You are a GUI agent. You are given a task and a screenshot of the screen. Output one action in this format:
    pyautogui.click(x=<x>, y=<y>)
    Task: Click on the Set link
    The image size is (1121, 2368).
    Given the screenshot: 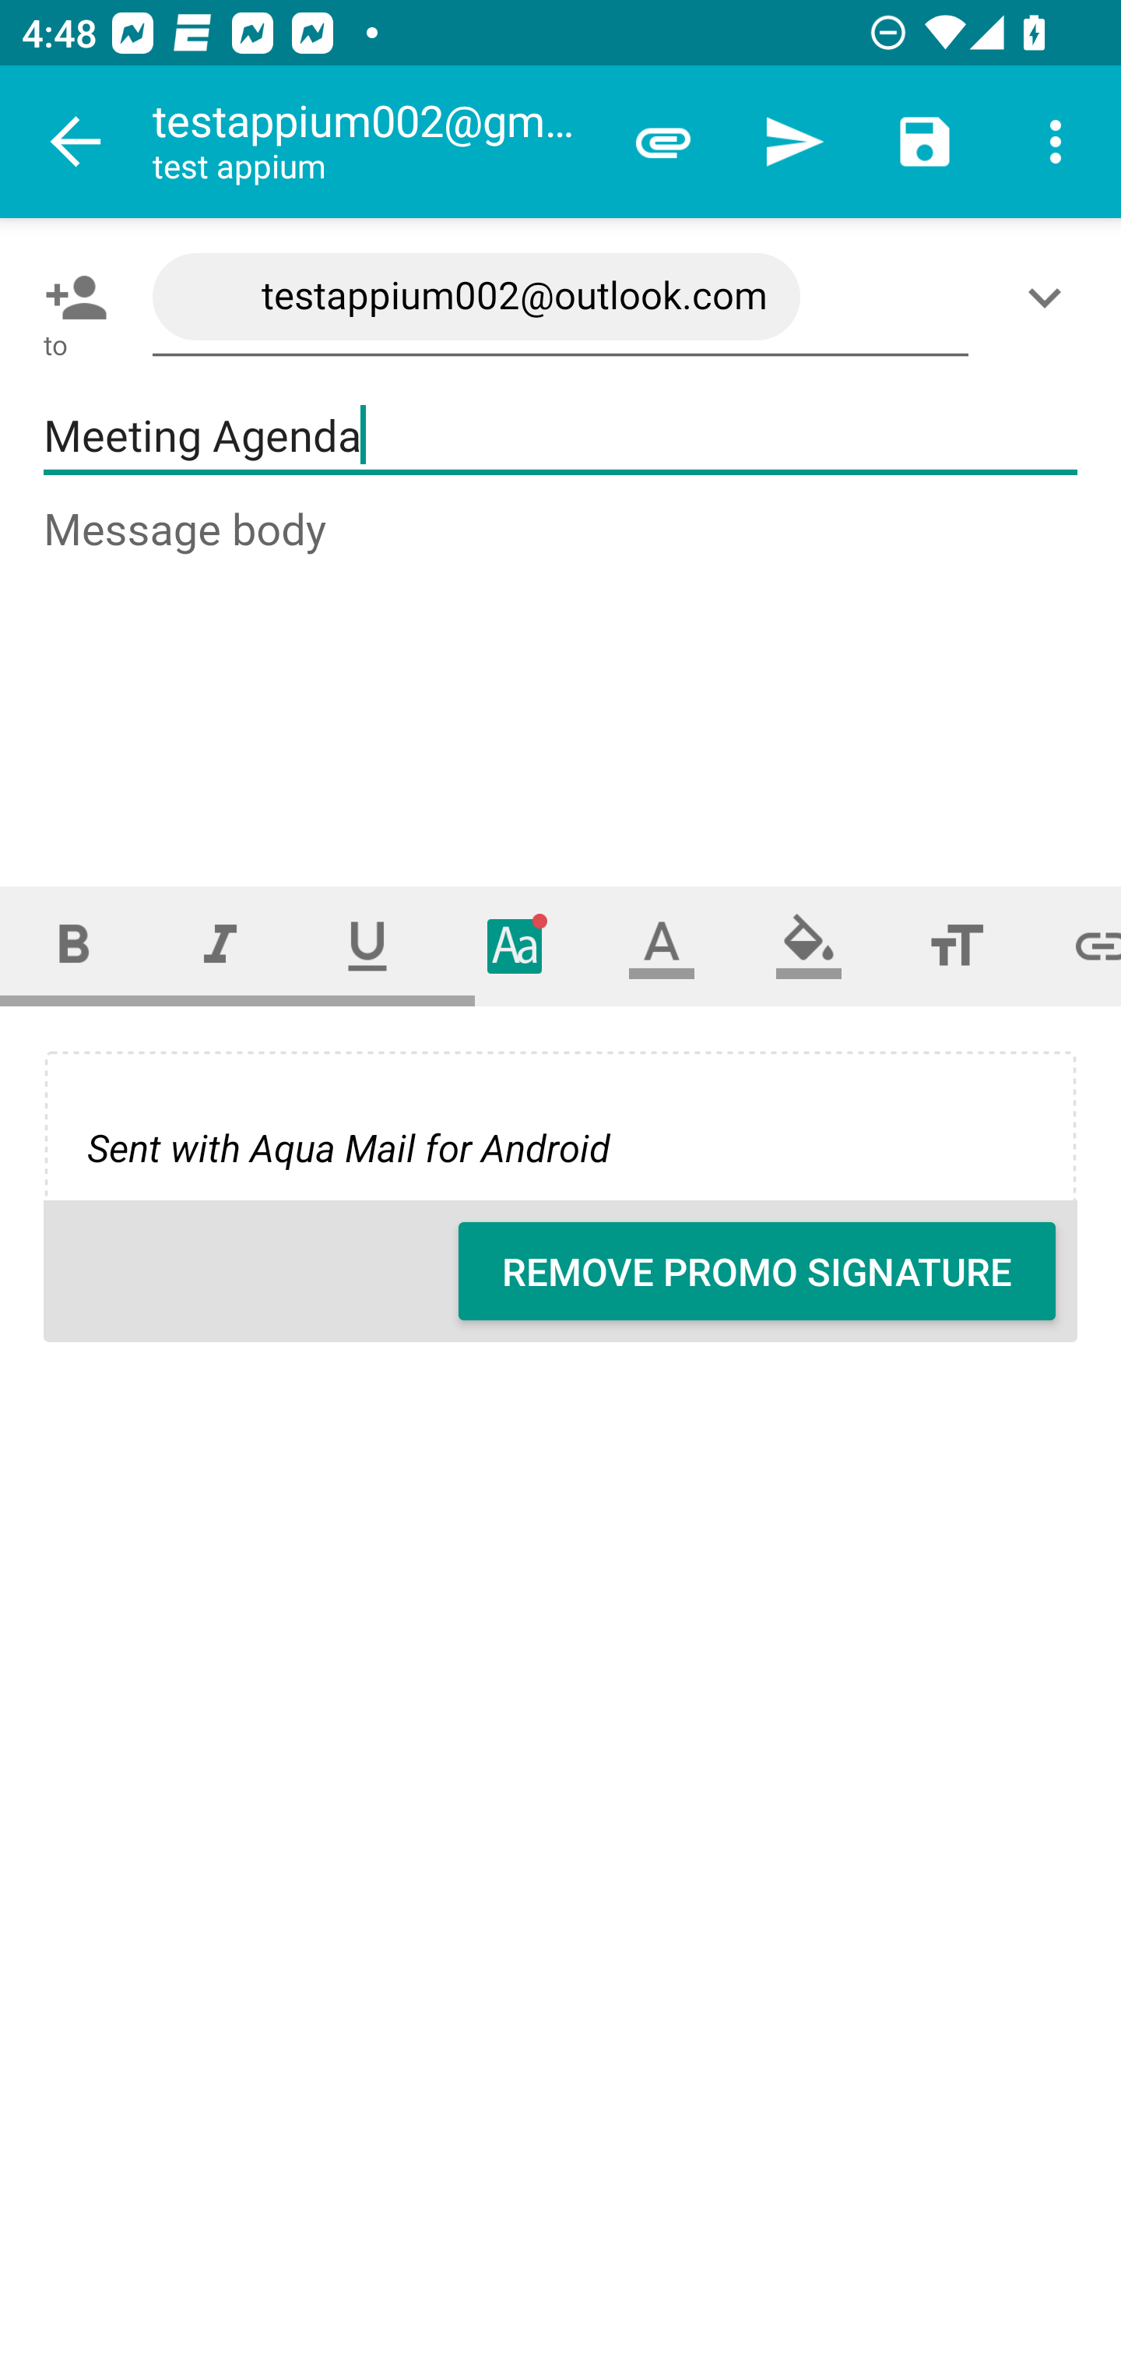 What is the action you would take?
    pyautogui.click(x=1076, y=946)
    